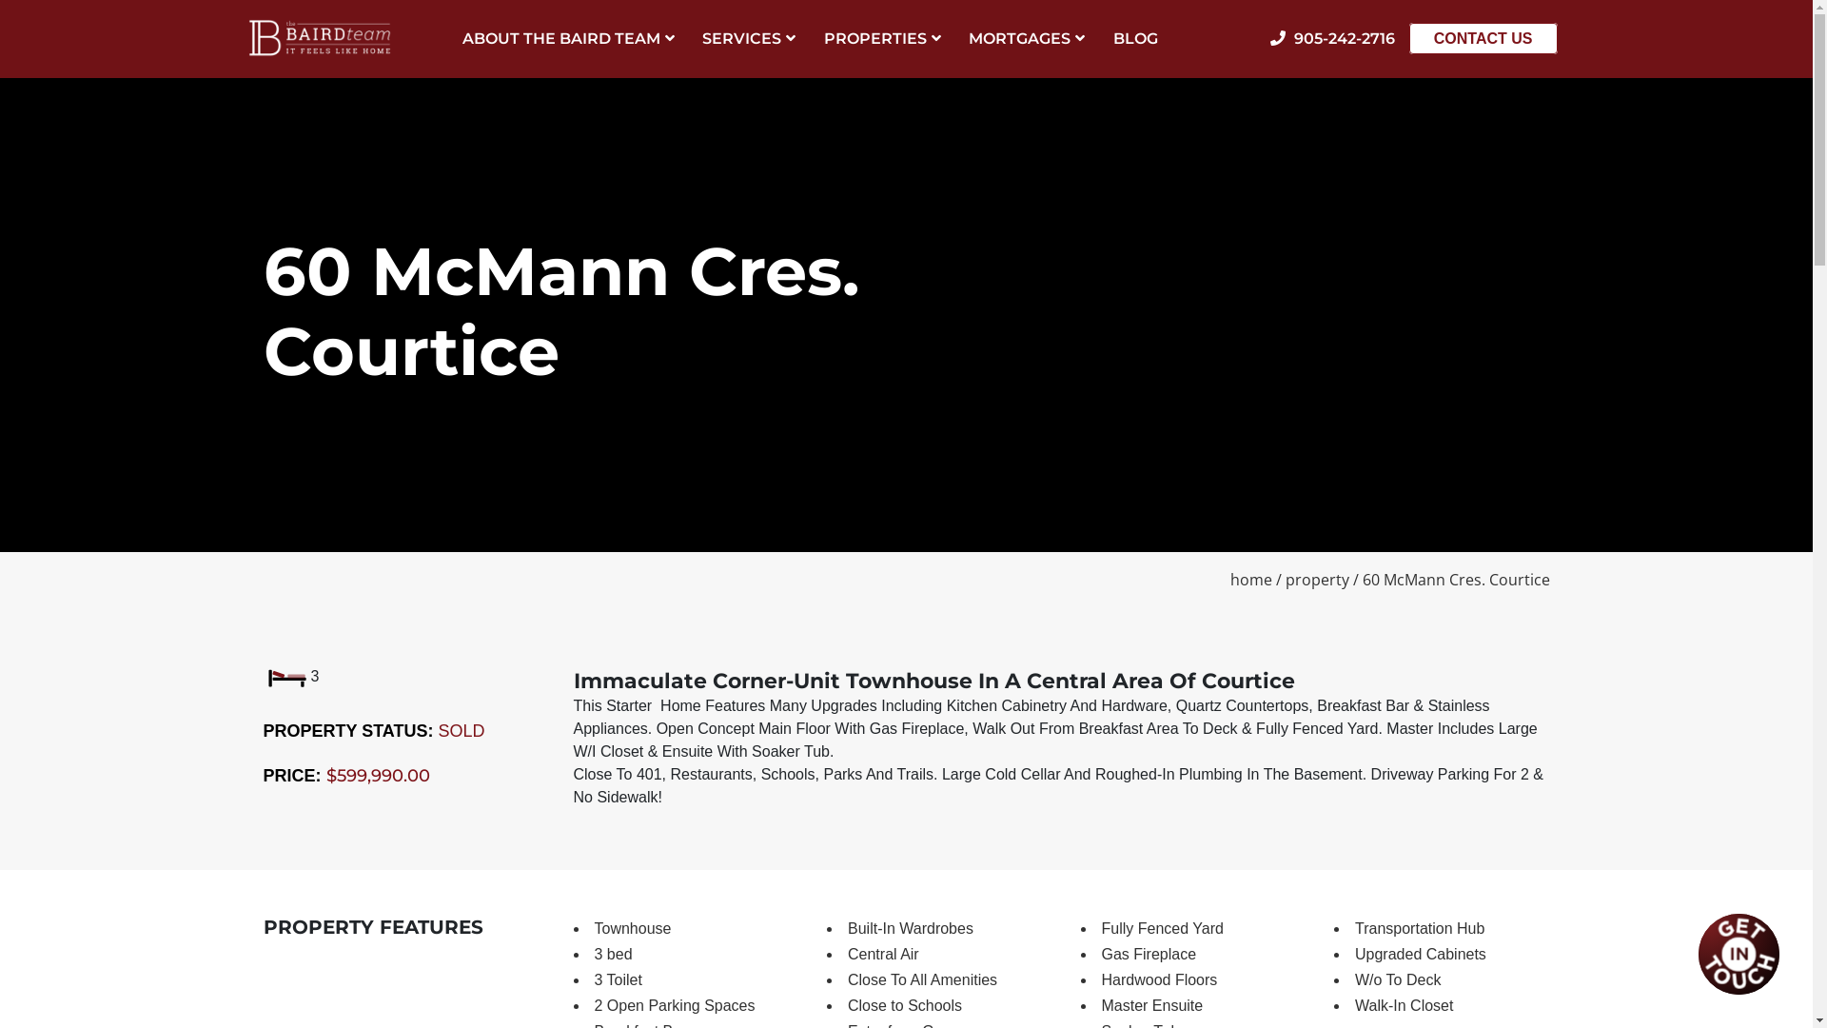 This screenshot has height=1028, width=1827. Describe the element at coordinates (569, 53) in the screenshot. I see `ABOUT THE BAIRD TEAM` at that location.